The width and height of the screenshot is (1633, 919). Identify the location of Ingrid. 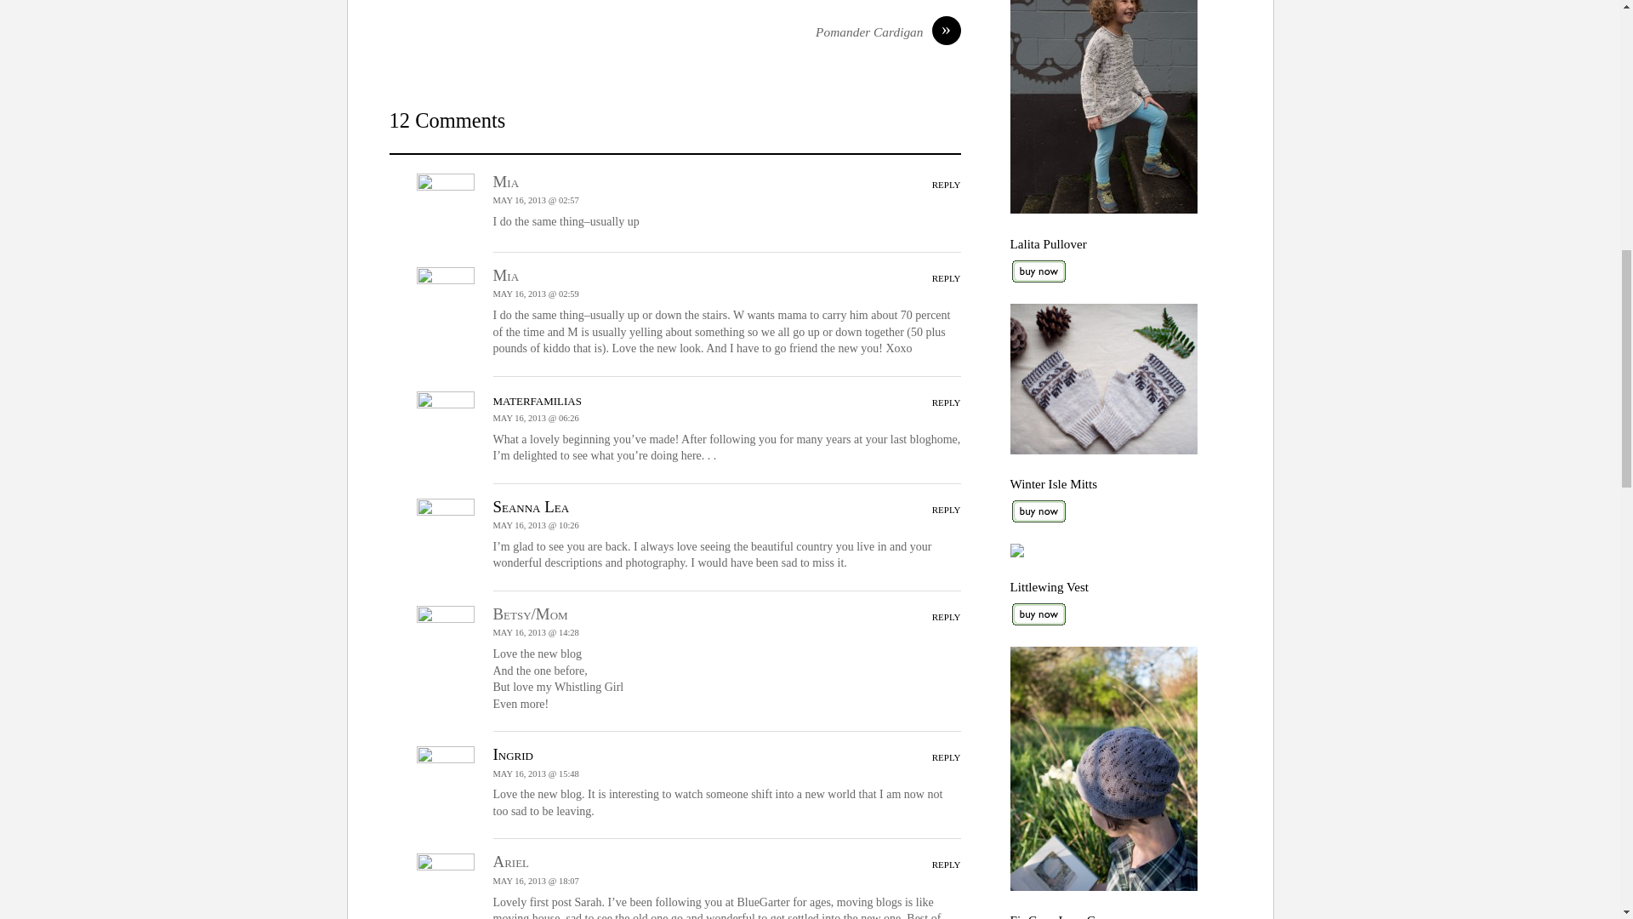
(513, 754).